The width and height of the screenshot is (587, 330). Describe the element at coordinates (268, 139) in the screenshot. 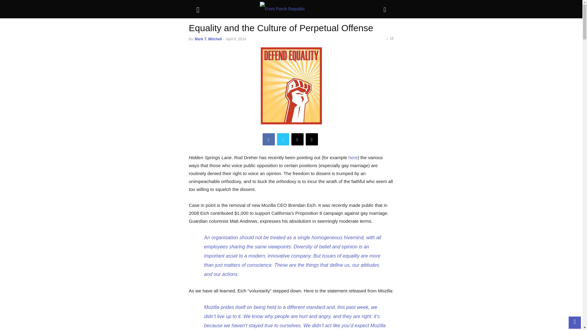

I see `Facebook` at that location.